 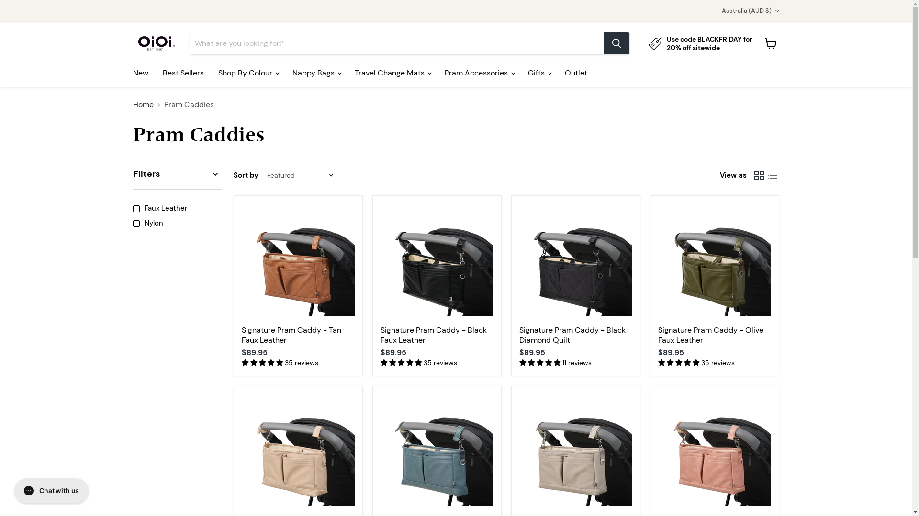 What do you see at coordinates (176, 208) in the screenshot?
I see `Faux Leather` at bounding box center [176, 208].